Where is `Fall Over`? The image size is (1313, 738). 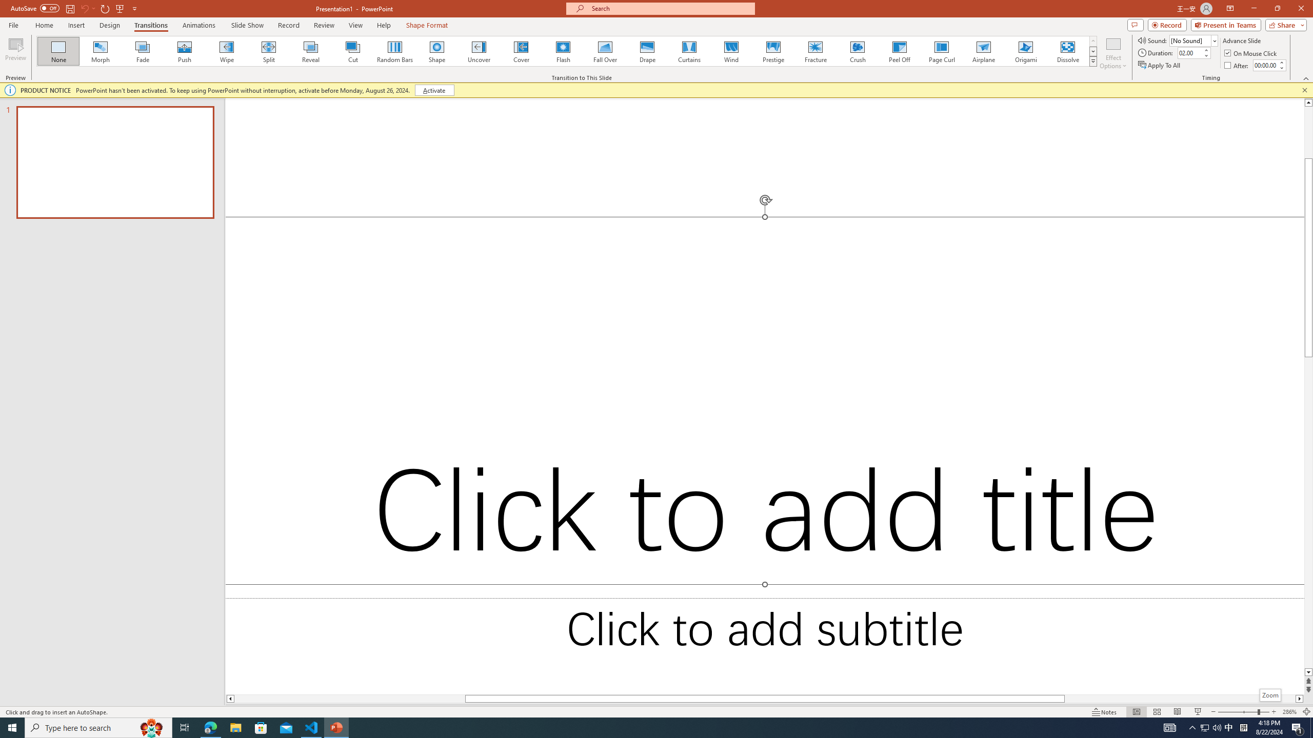
Fall Over is located at coordinates (605, 51).